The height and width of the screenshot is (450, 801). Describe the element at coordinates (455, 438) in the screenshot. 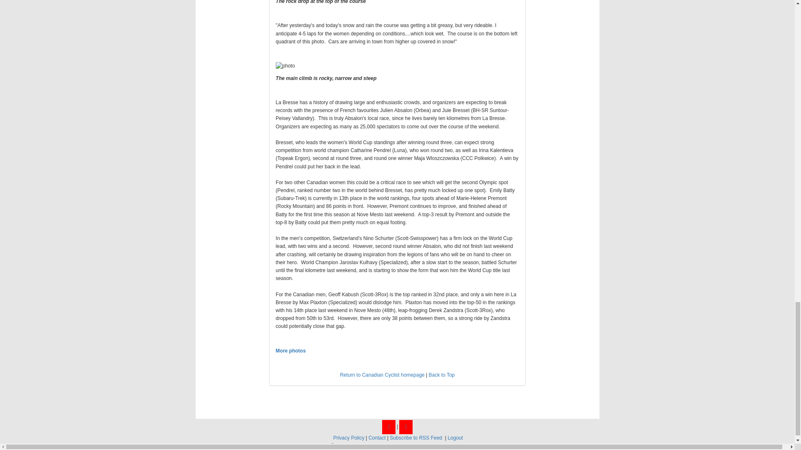

I see `Logout` at that location.